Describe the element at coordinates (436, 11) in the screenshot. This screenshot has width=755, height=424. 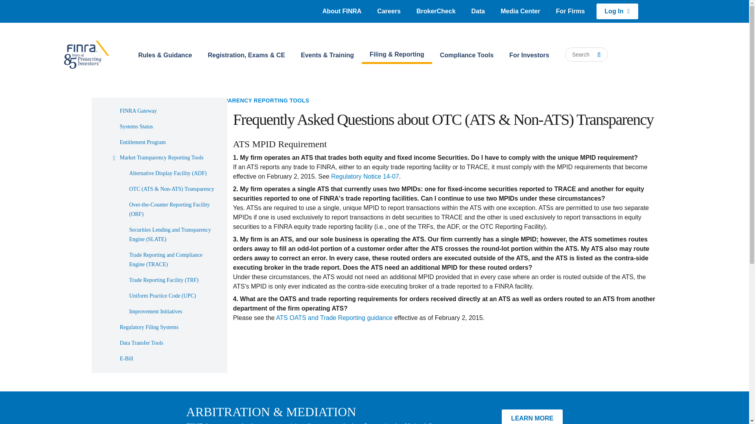
I see `BrokerCheck` at that location.